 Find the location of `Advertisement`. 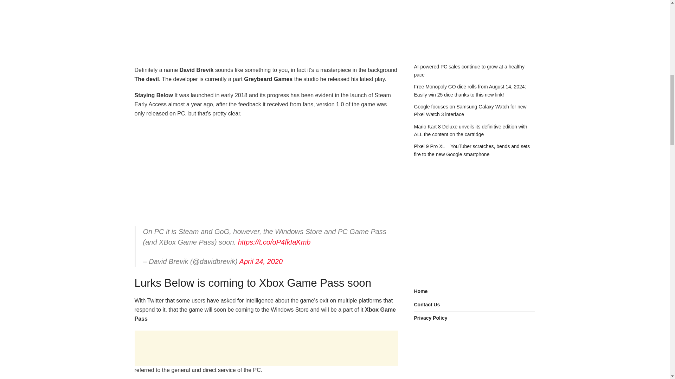

Advertisement is located at coordinates (475, 23).